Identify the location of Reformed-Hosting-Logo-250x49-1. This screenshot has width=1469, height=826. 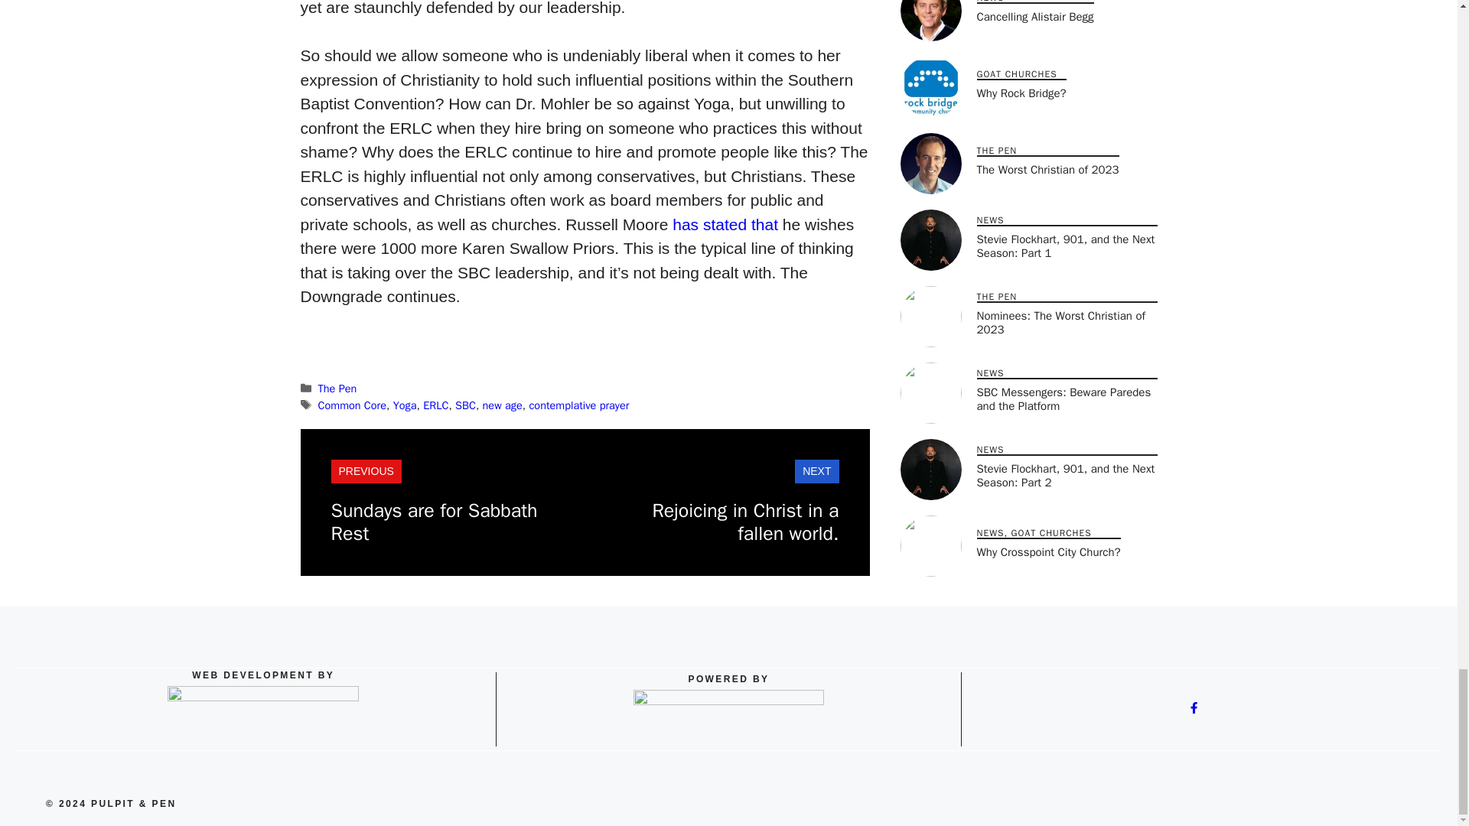
(728, 717).